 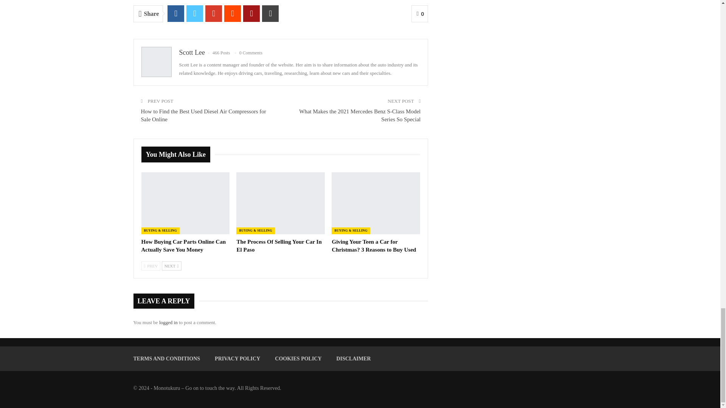 I want to click on 0, so click(x=420, y=14).